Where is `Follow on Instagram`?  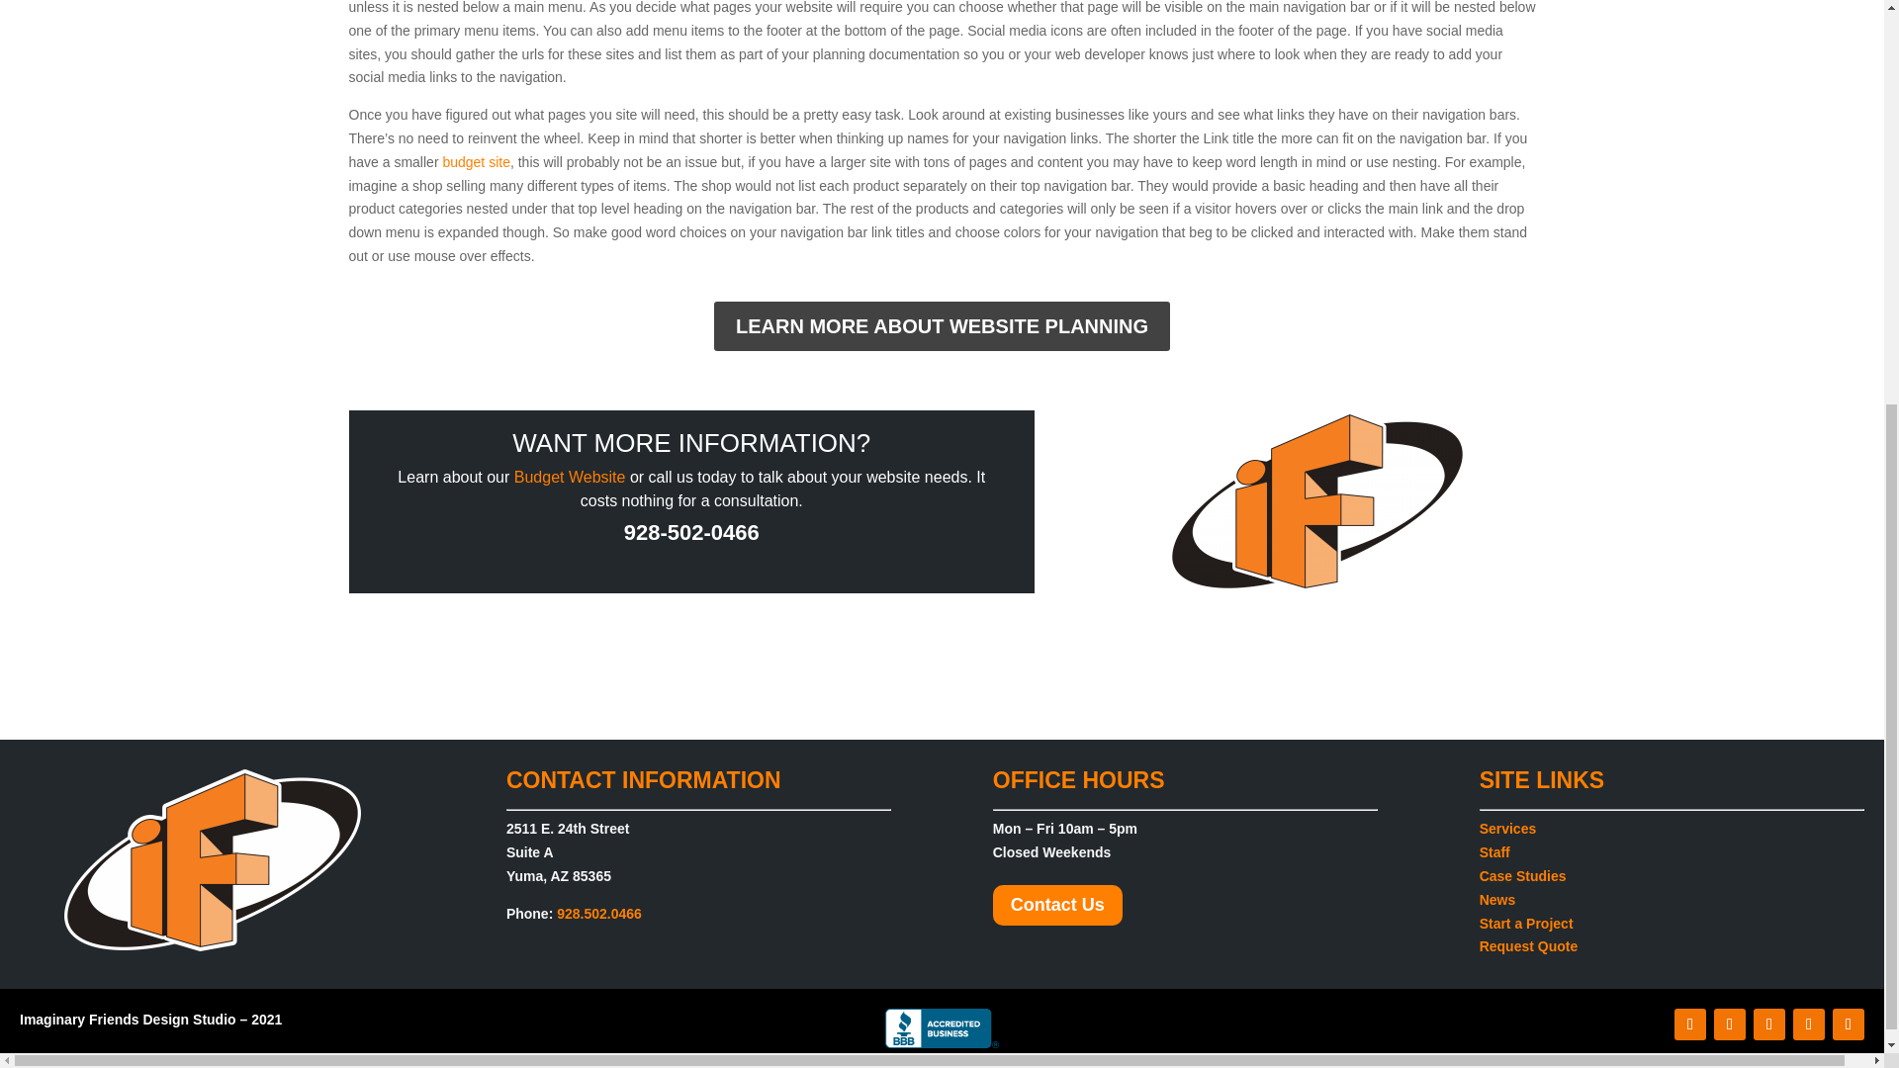 Follow on Instagram is located at coordinates (1768, 1023).